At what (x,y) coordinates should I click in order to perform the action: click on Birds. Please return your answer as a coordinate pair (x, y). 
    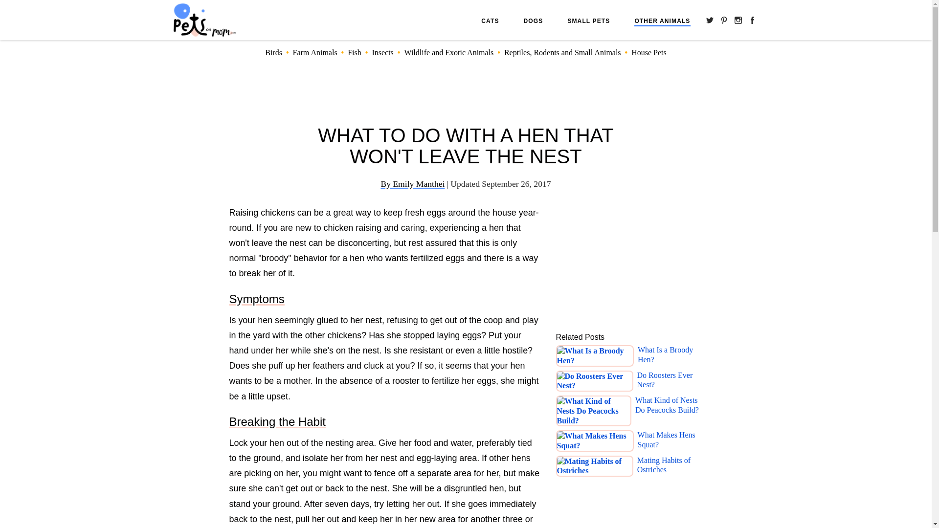
    Looking at the image, I should click on (273, 52).